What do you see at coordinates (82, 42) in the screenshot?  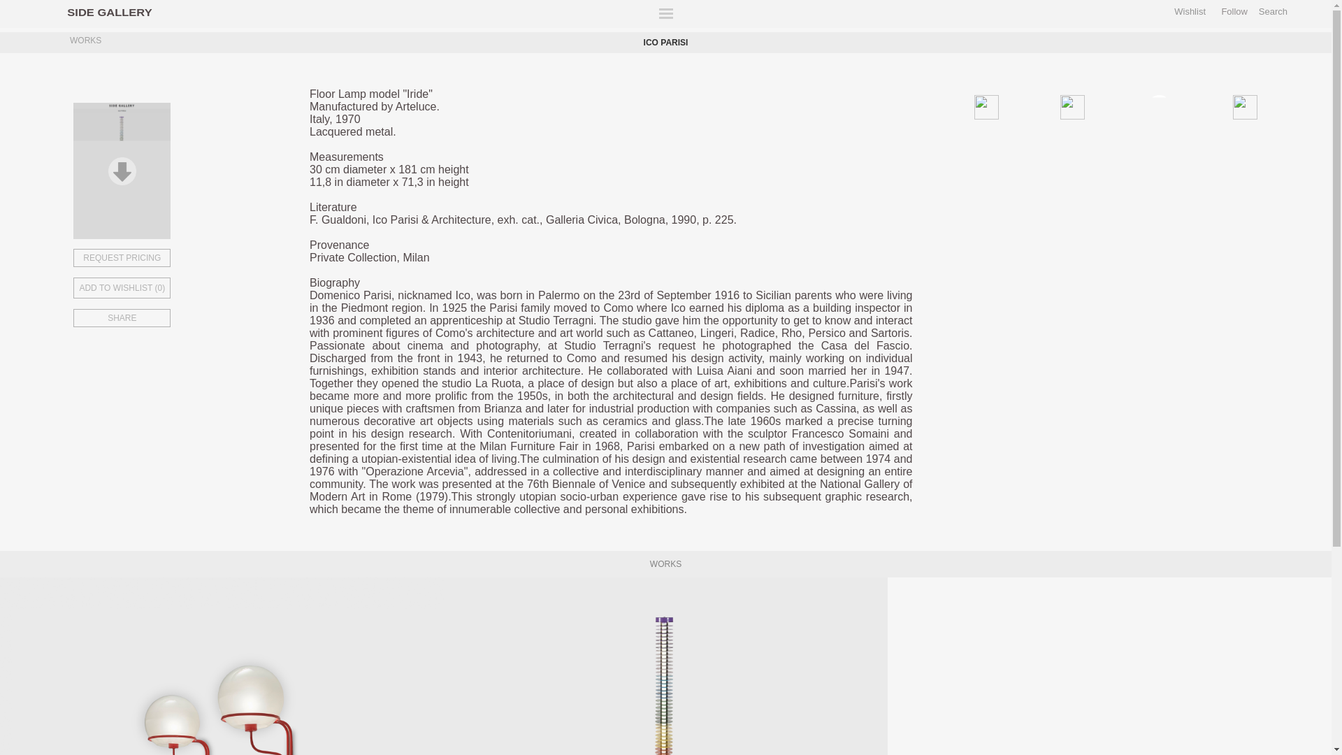 I see `WORKS` at bounding box center [82, 42].